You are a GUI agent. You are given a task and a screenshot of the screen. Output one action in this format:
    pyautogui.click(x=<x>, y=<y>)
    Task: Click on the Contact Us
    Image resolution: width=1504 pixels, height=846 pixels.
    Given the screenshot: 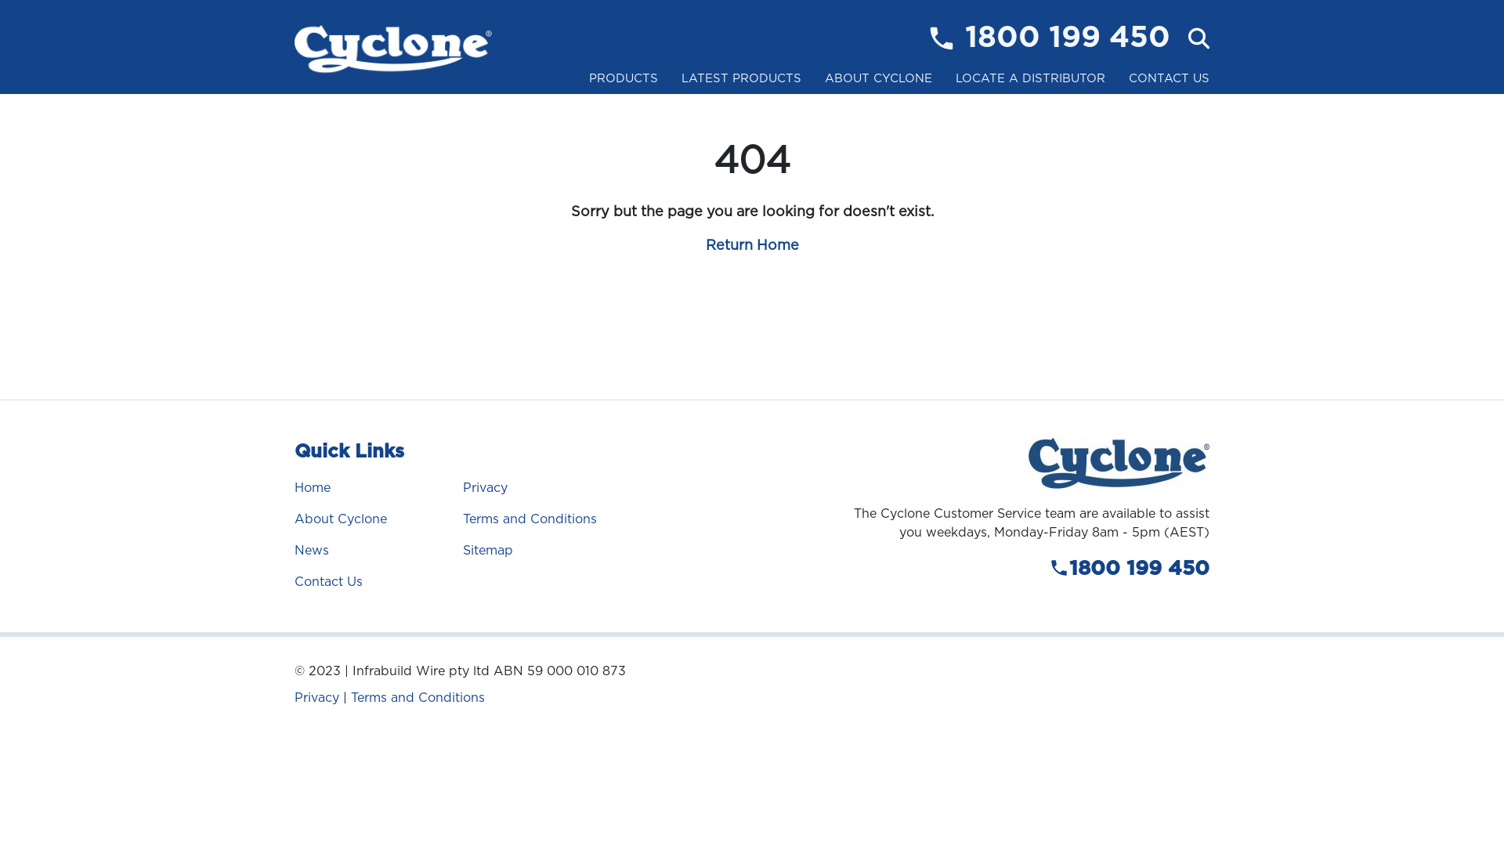 What is the action you would take?
    pyautogui.click(x=329, y=581)
    